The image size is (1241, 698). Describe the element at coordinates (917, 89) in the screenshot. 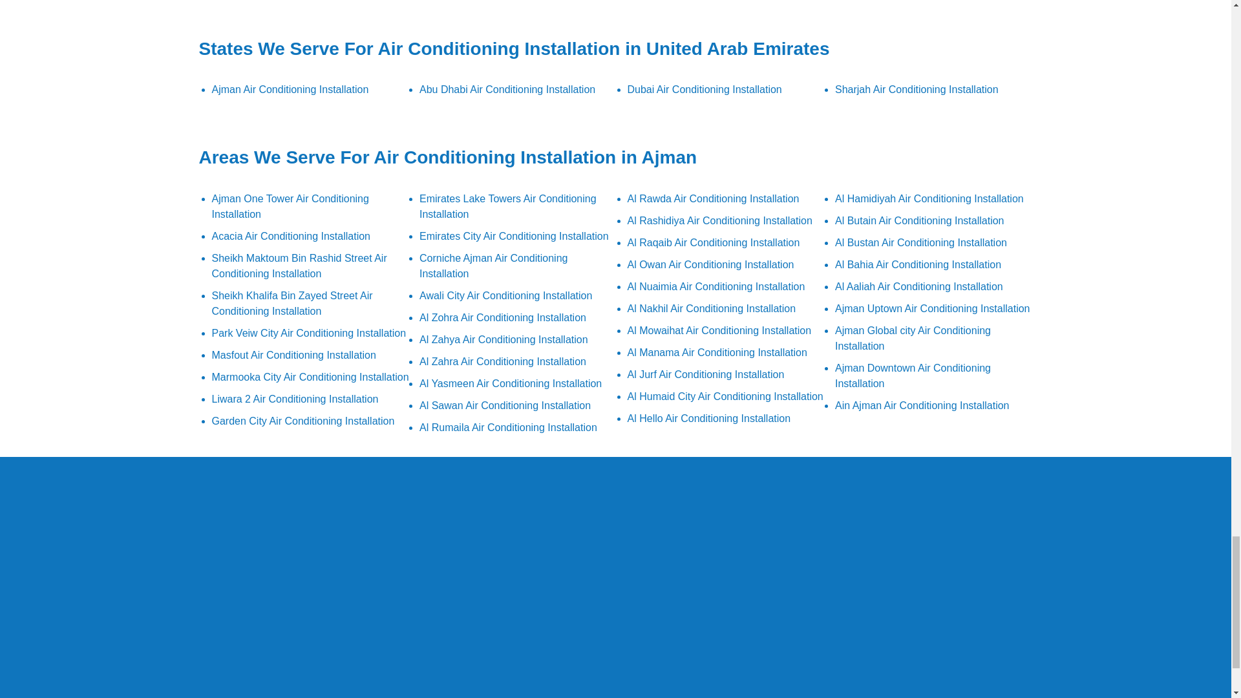

I see `Sharjah Air Conditioning Installation` at that location.